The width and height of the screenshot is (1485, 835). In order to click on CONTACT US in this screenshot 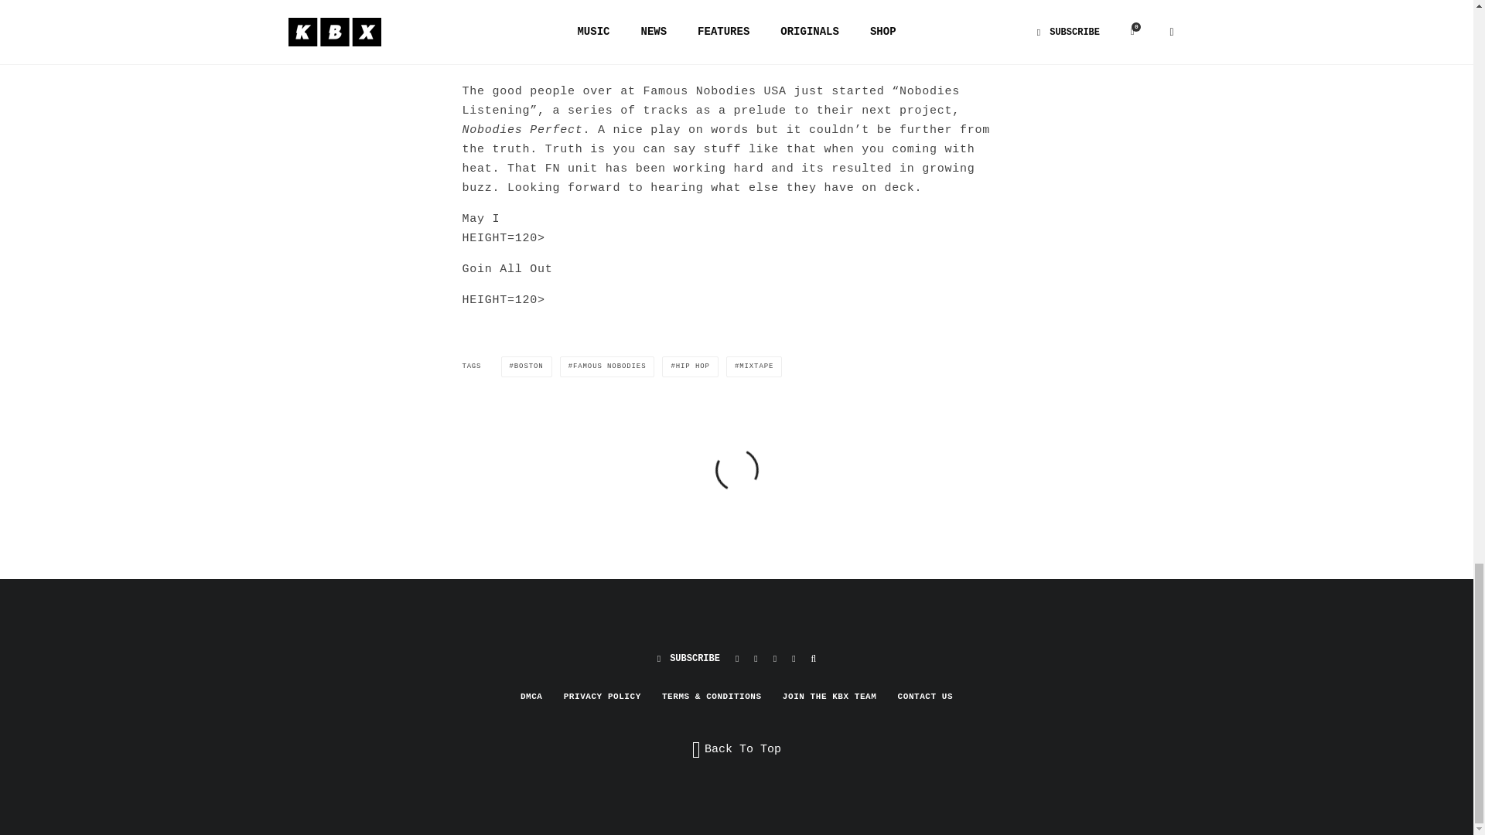, I will do `click(925, 697)`.